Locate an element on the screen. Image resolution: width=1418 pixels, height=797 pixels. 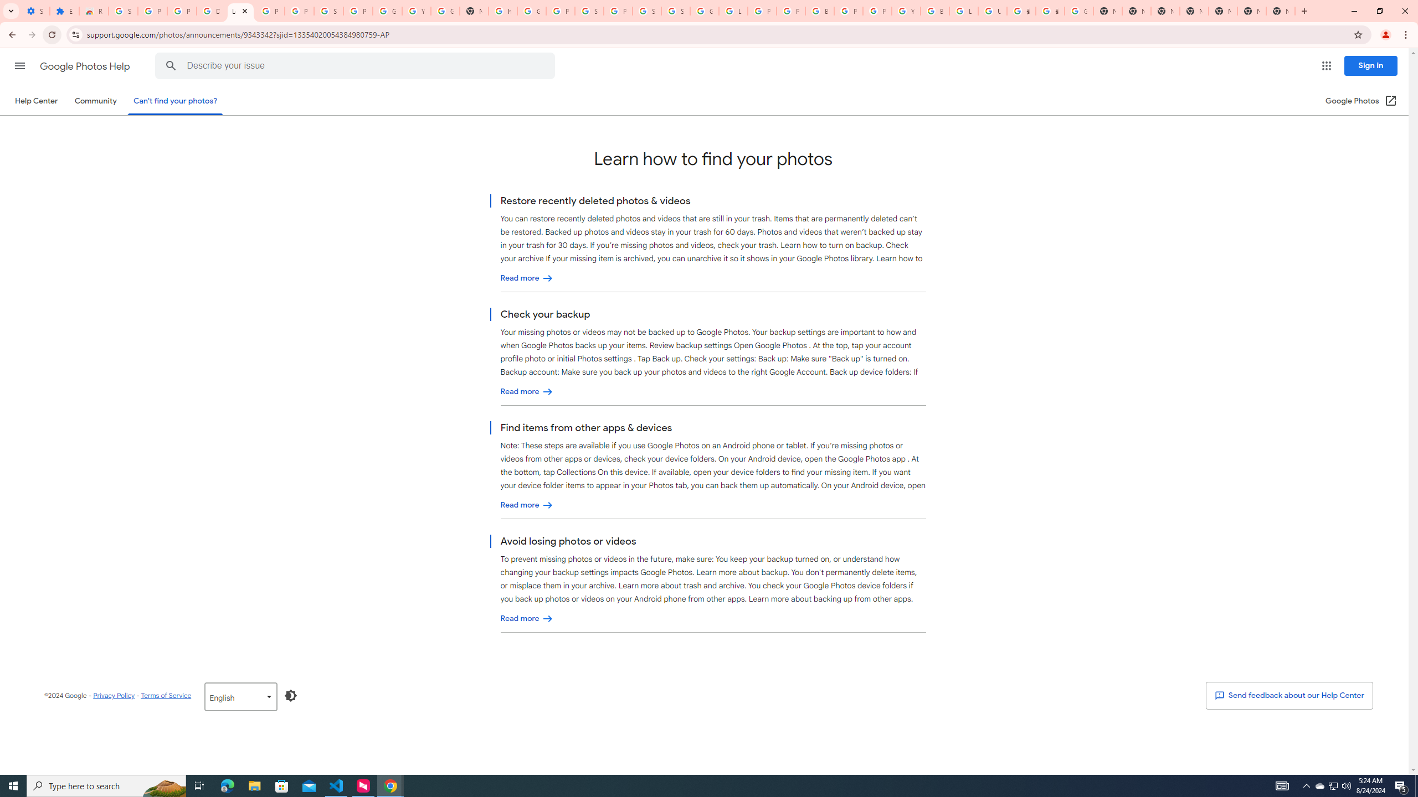
New Tab is located at coordinates (1280, 11).